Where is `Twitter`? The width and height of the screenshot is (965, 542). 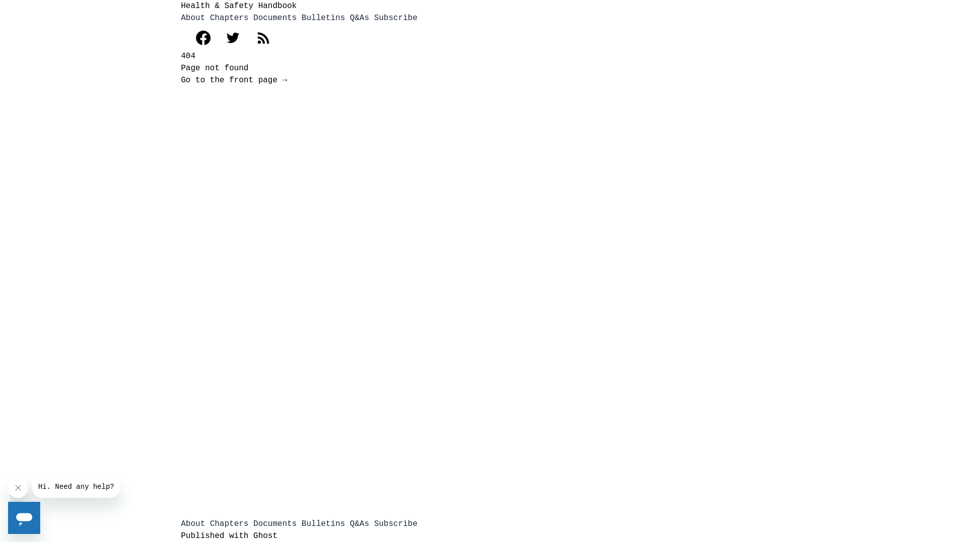 Twitter is located at coordinates (233, 38).